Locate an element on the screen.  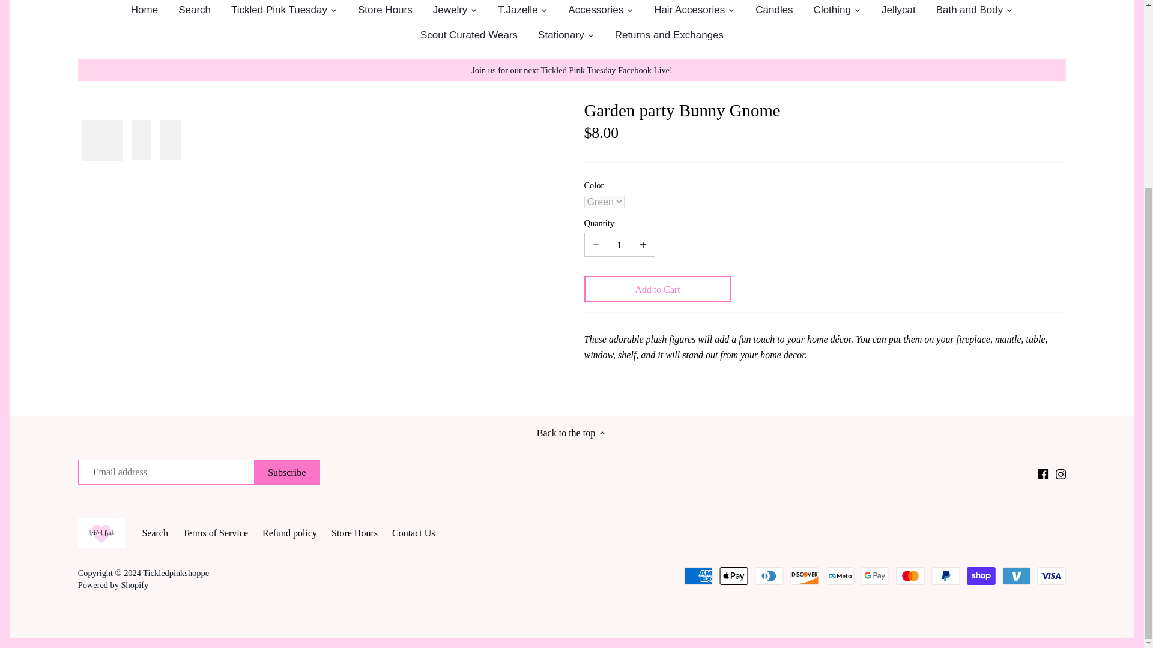
1 is located at coordinates (620, 244).